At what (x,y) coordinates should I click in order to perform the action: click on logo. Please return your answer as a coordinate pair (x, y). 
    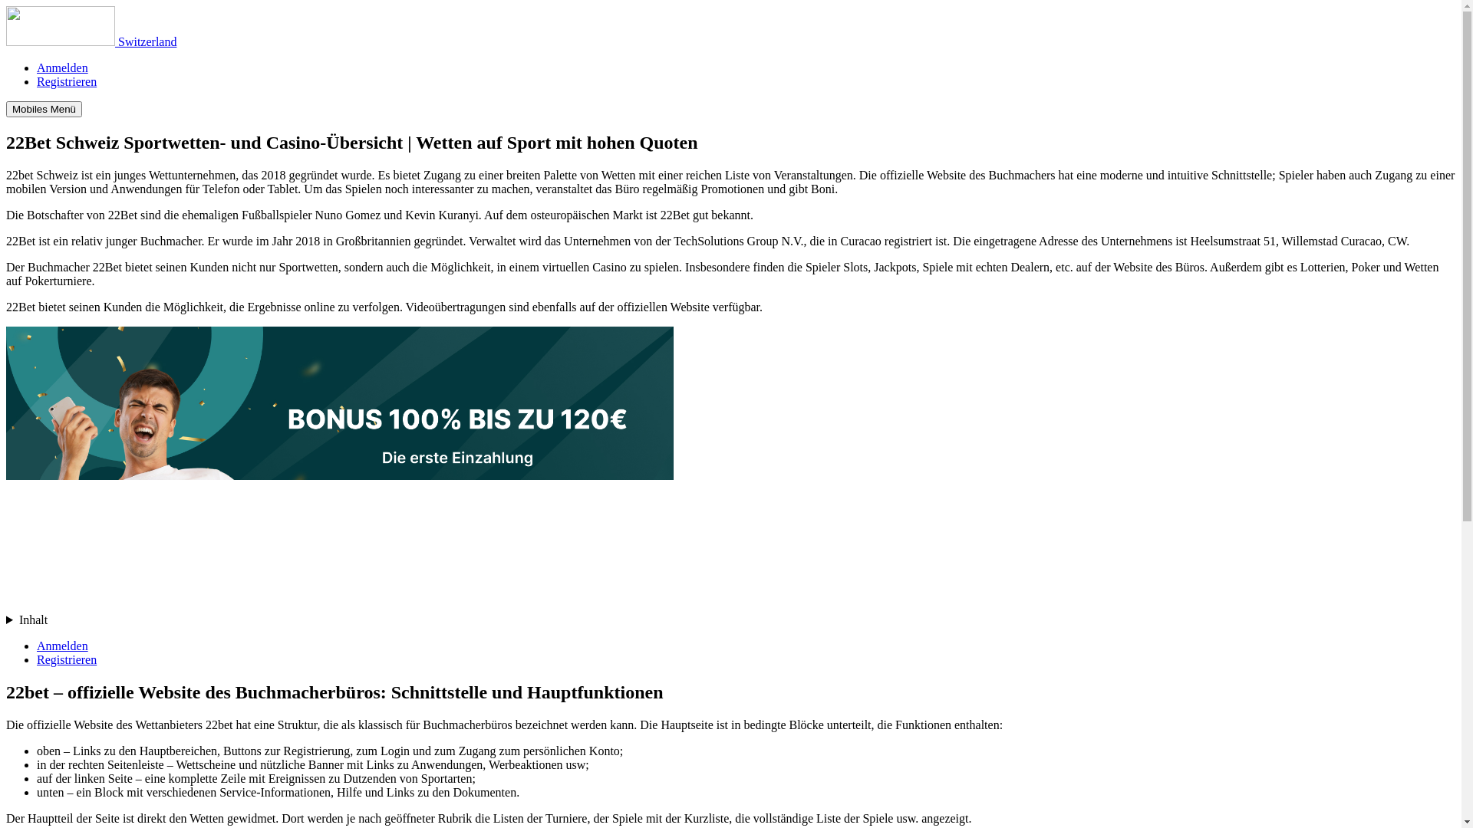
    Looking at the image, I should click on (61, 26).